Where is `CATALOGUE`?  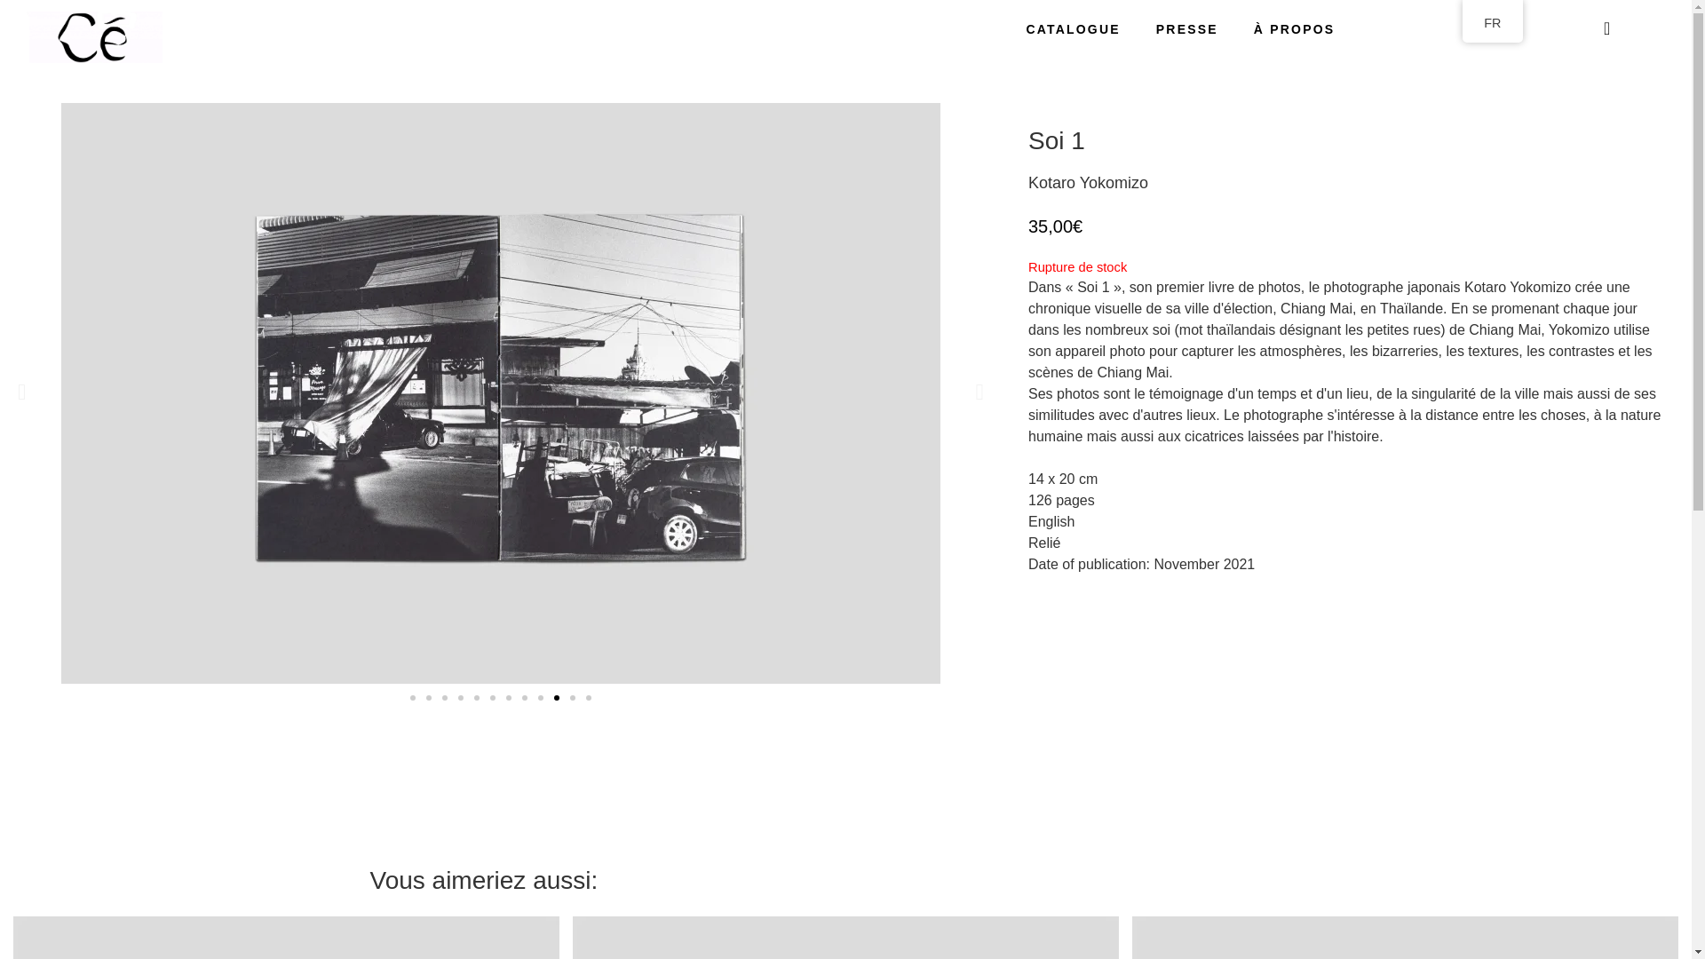
CATALOGUE is located at coordinates (1072, 28).